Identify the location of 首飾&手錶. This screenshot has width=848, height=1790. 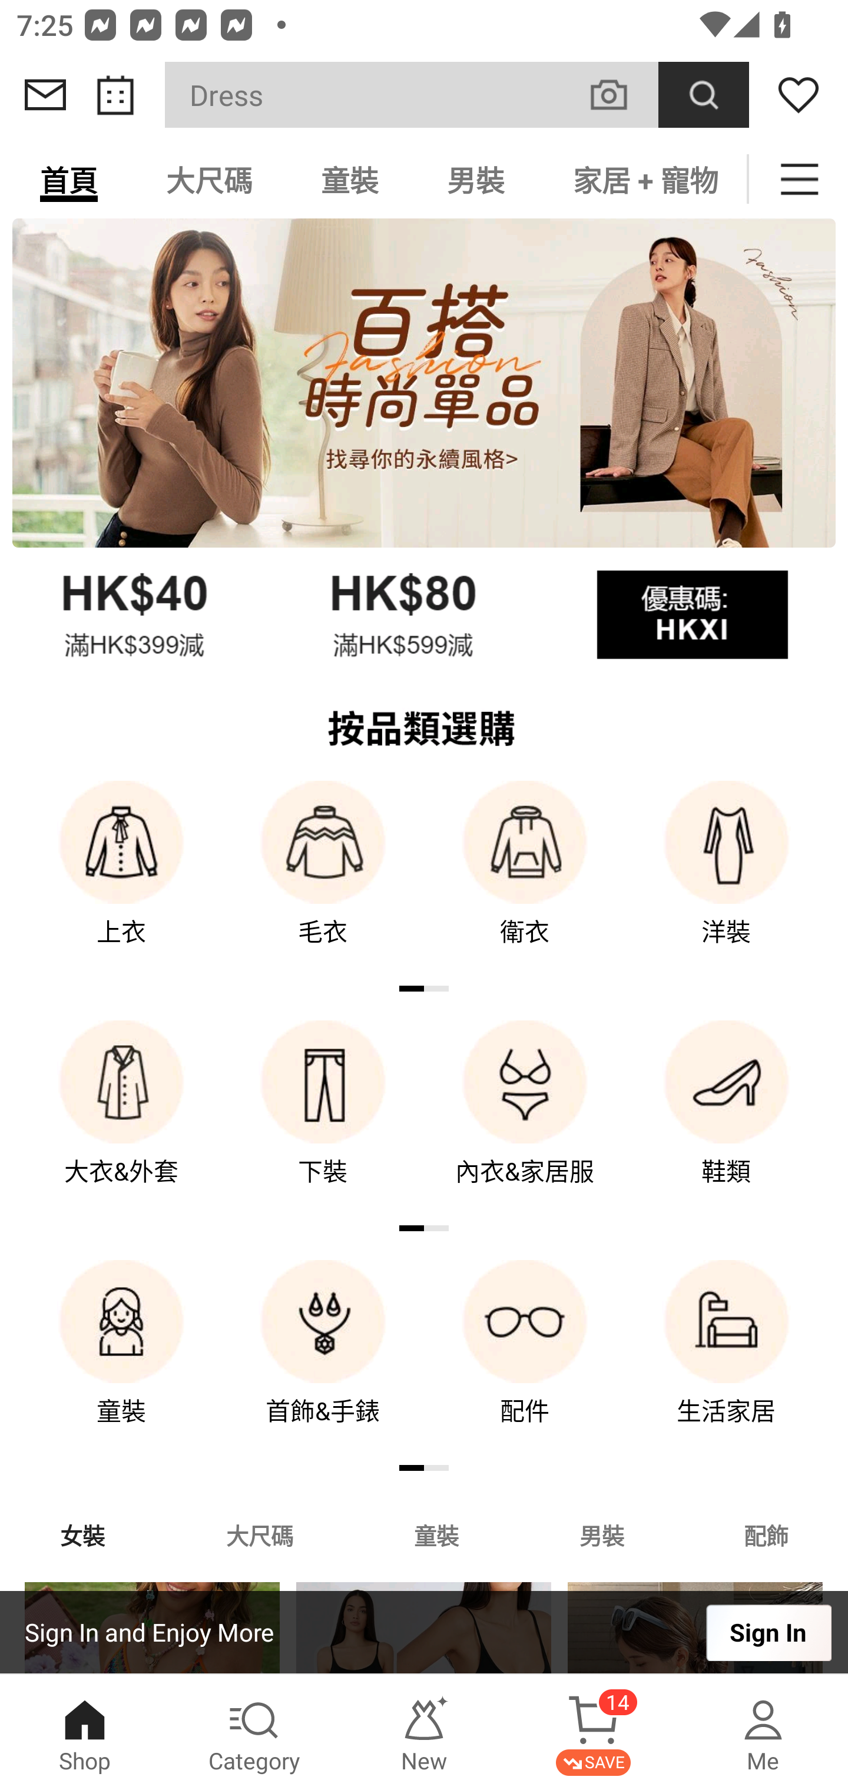
(323, 1358).